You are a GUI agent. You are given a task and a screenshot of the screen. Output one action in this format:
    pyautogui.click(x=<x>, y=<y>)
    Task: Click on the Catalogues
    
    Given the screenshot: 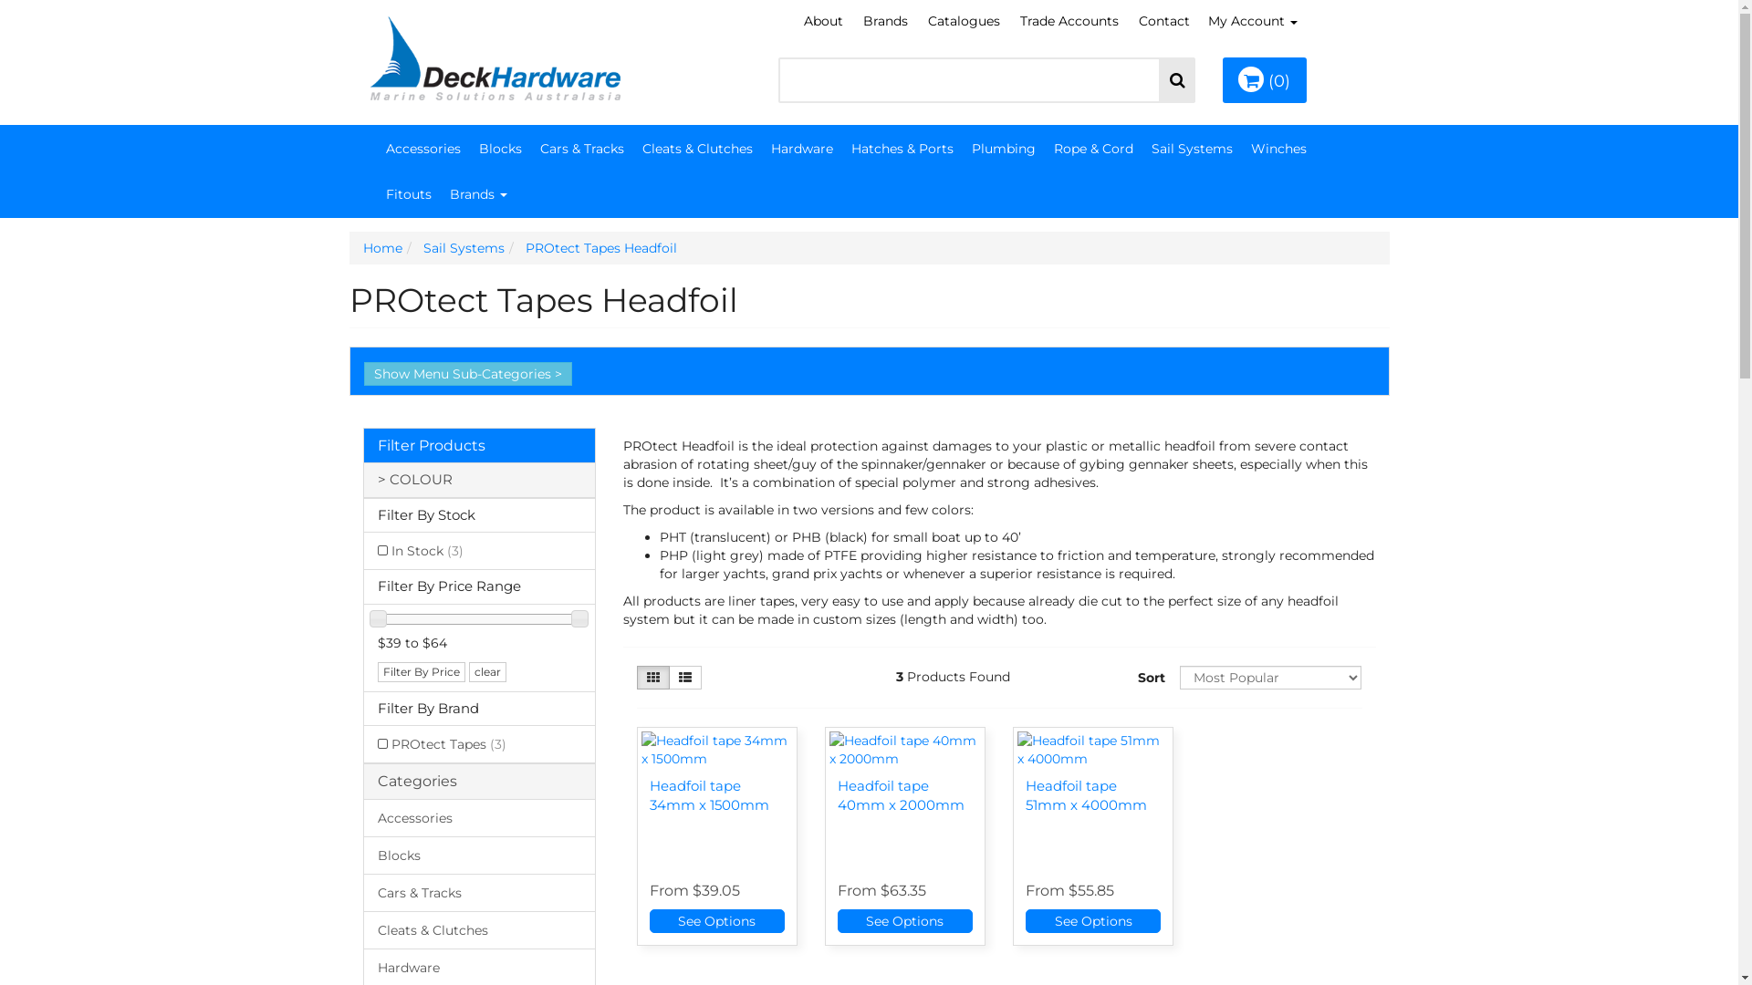 What is the action you would take?
    pyautogui.click(x=964, y=21)
    